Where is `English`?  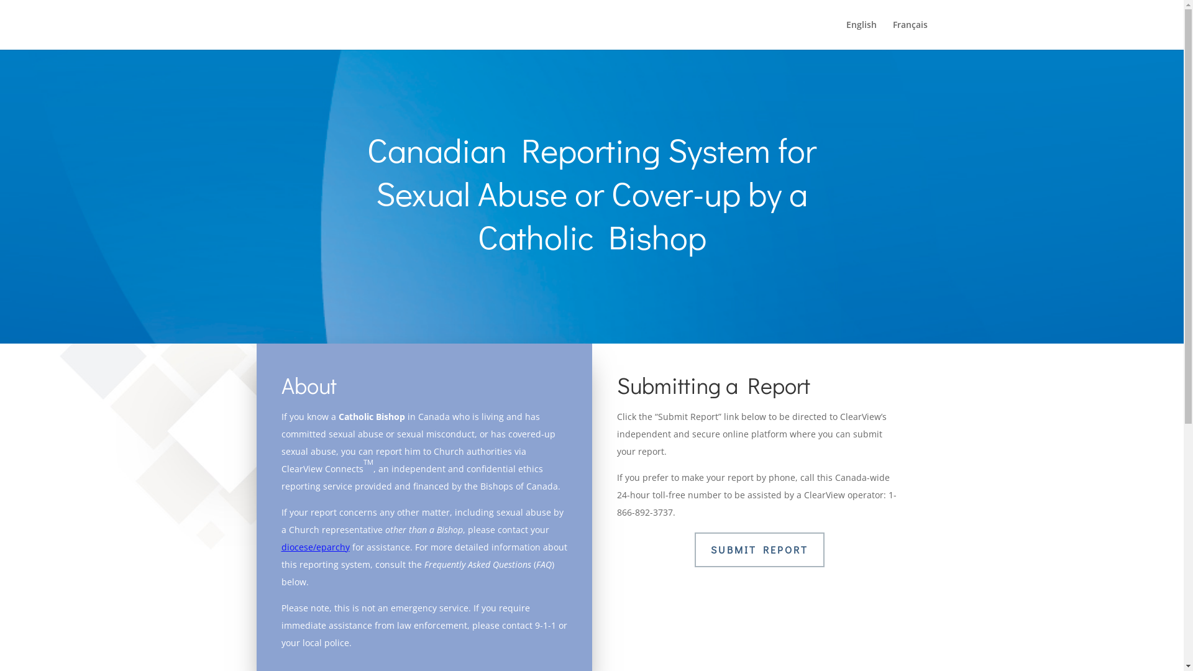 English is located at coordinates (861, 35).